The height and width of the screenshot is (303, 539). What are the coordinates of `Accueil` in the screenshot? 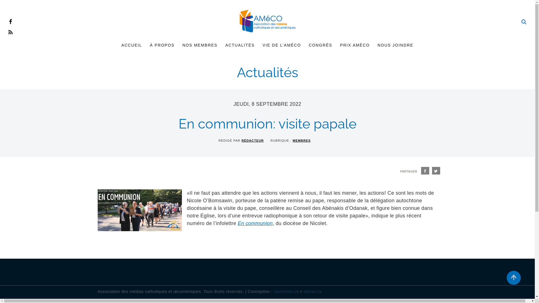 It's located at (307, 166).